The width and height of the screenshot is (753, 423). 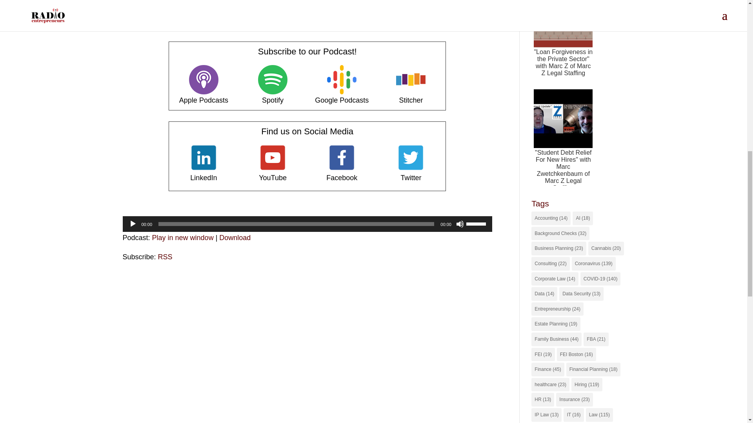 What do you see at coordinates (165, 257) in the screenshot?
I see `Subscribe via RSS` at bounding box center [165, 257].